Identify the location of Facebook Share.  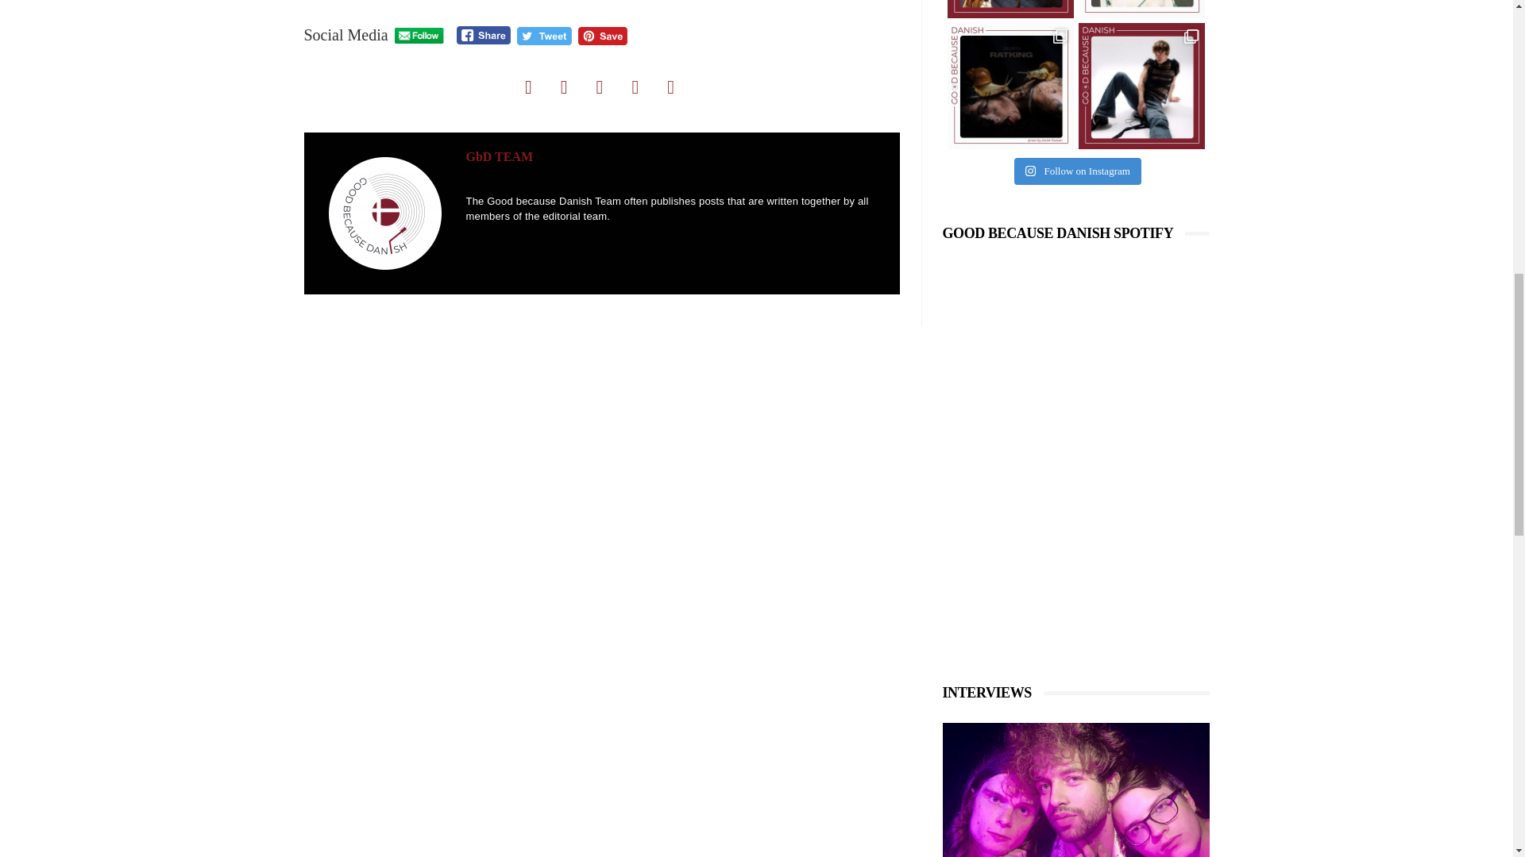
(483, 35).